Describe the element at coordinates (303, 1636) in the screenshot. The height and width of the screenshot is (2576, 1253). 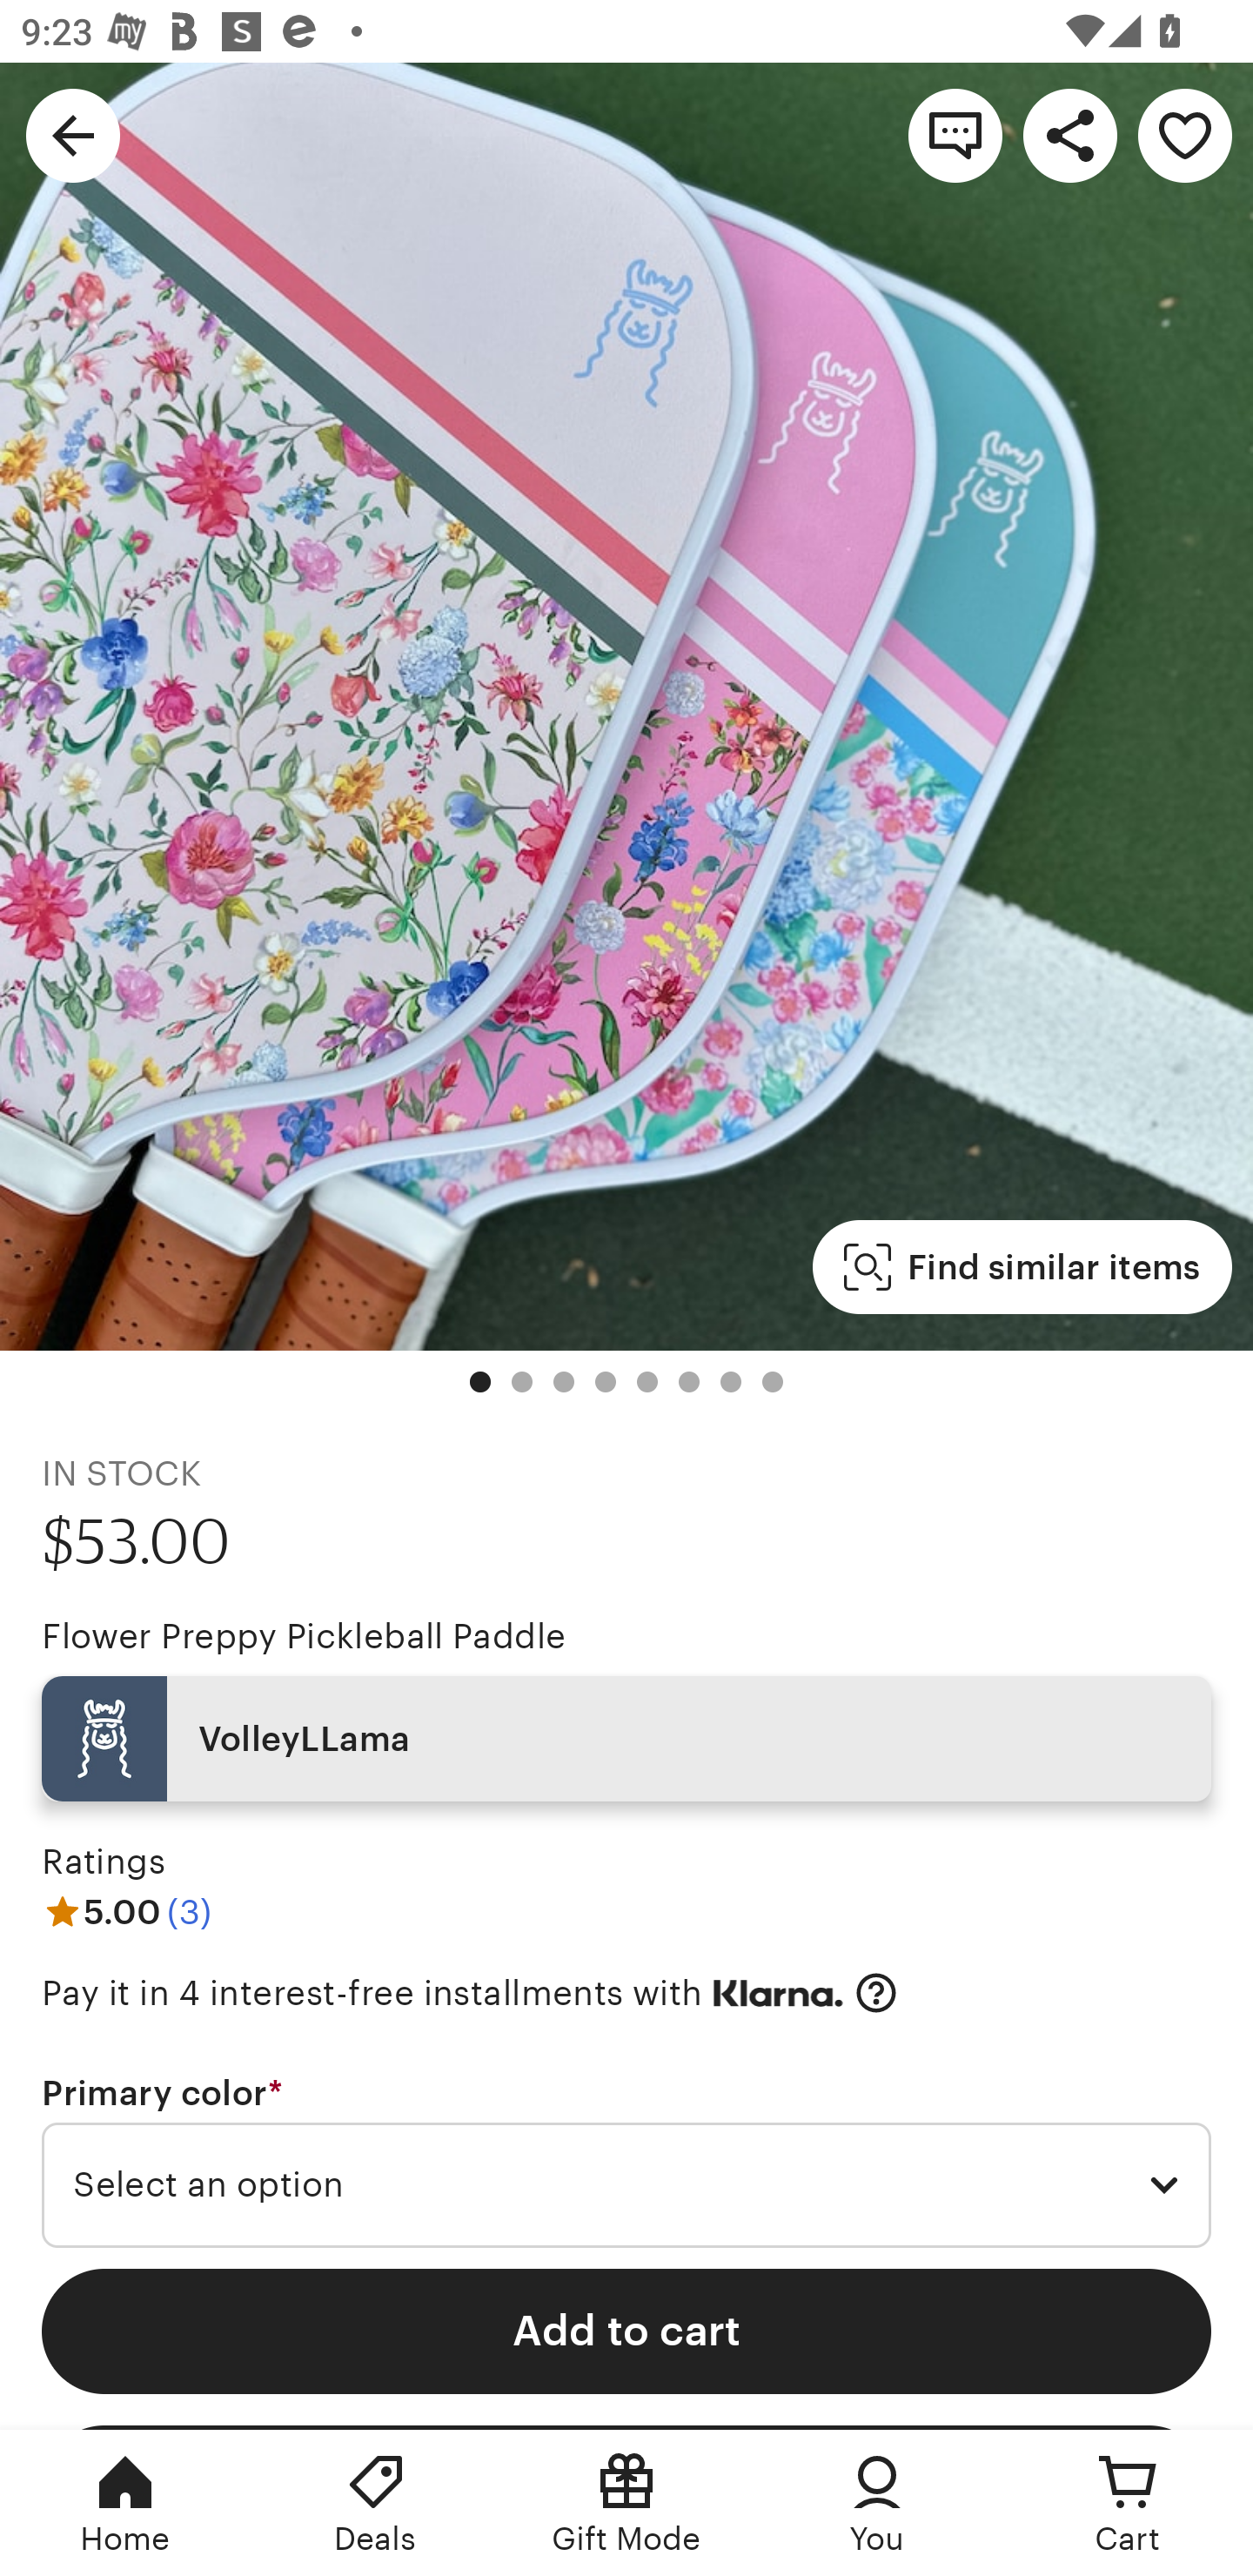
I see `Flower Preppy Pickleball Paddle` at that location.